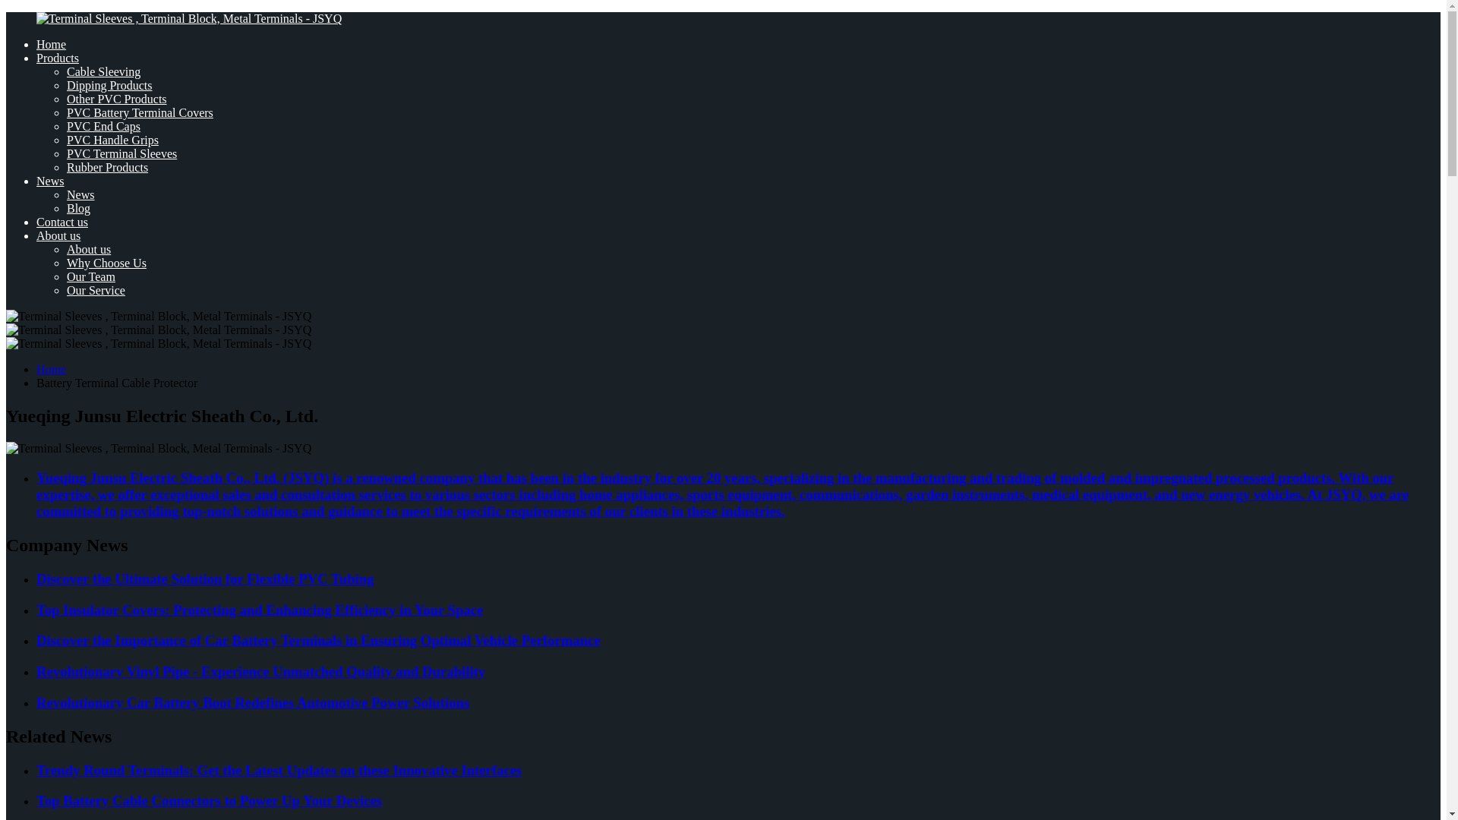 Image resolution: width=1458 pixels, height=820 pixels. Describe the element at coordinates (140, 112) in the screenshot. I see `PVC Battery Terminal Covers` at that location.